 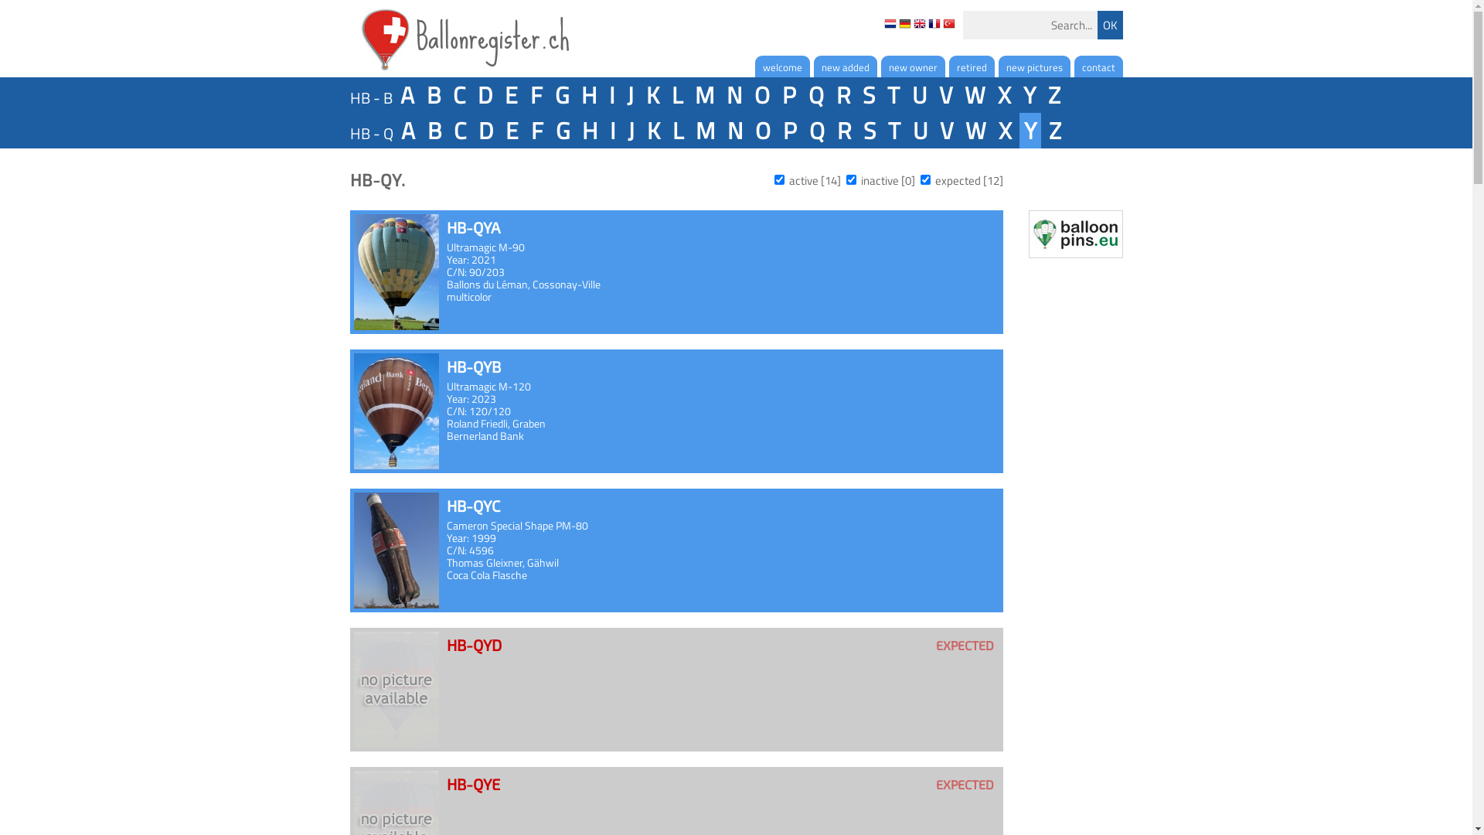 What do you see at coordinates (816, 131) in the screenshot?
I see `Q` at bounding box center [816, 131].